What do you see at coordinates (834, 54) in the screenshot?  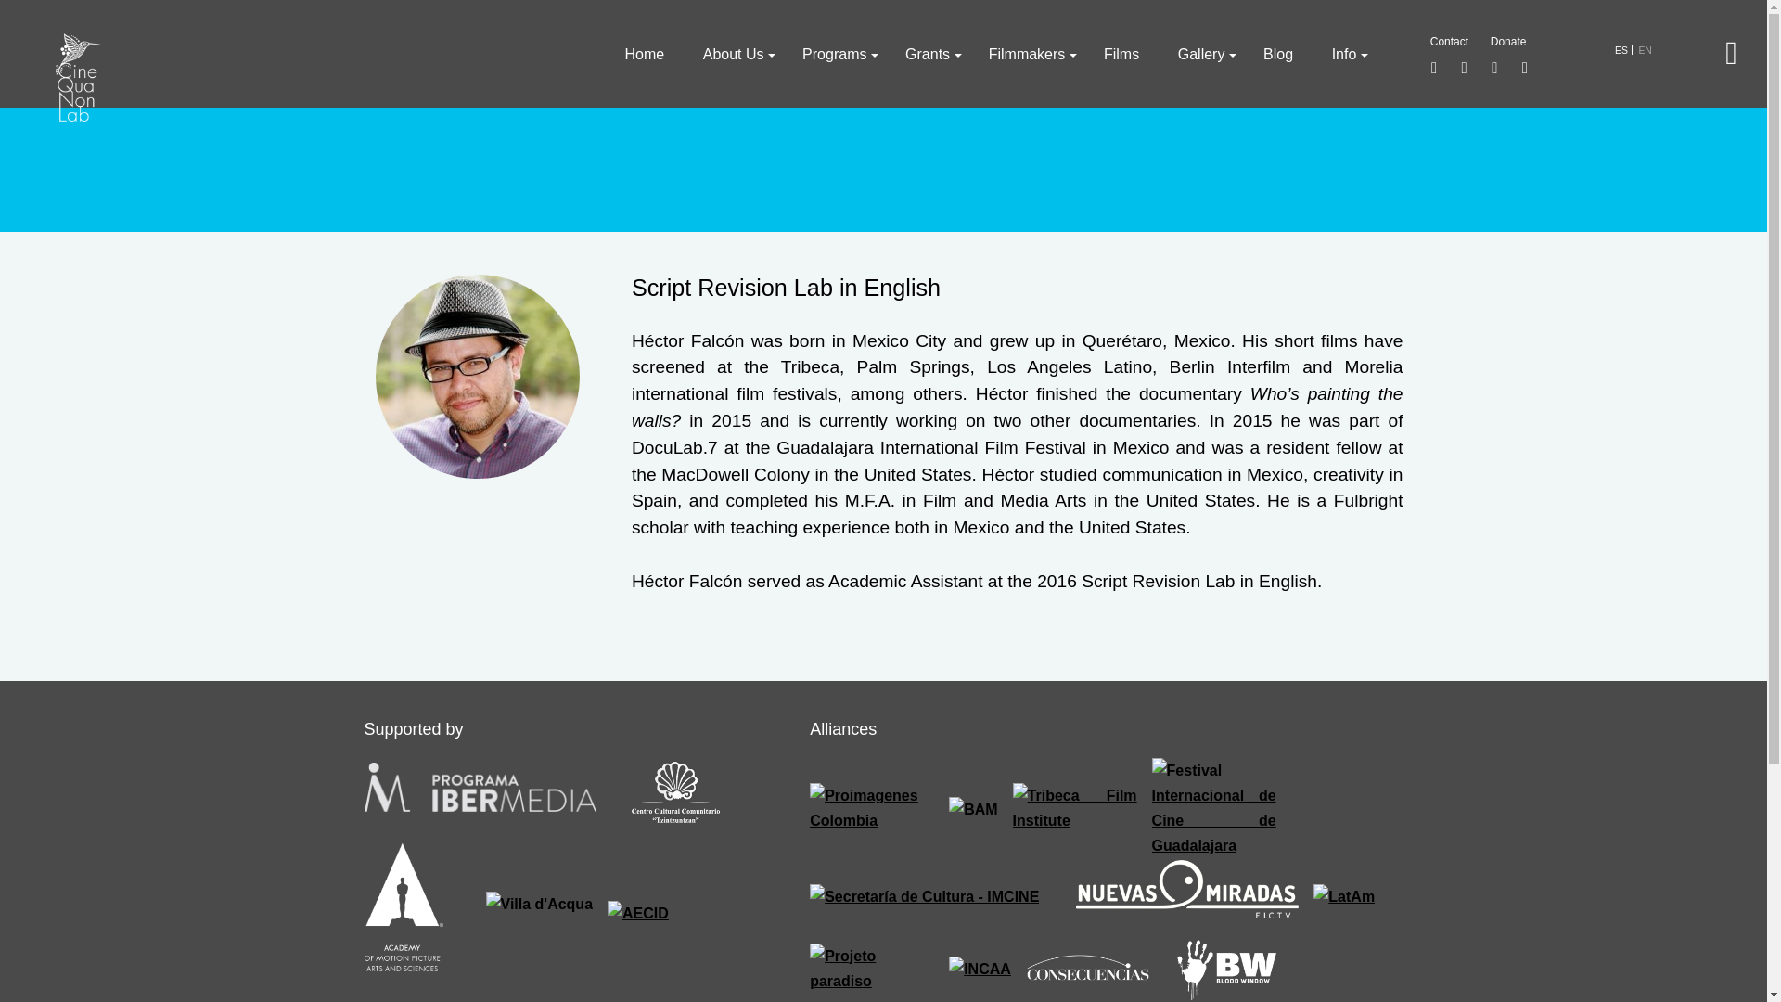 I see `Programs` at bounding box center [834, 54].